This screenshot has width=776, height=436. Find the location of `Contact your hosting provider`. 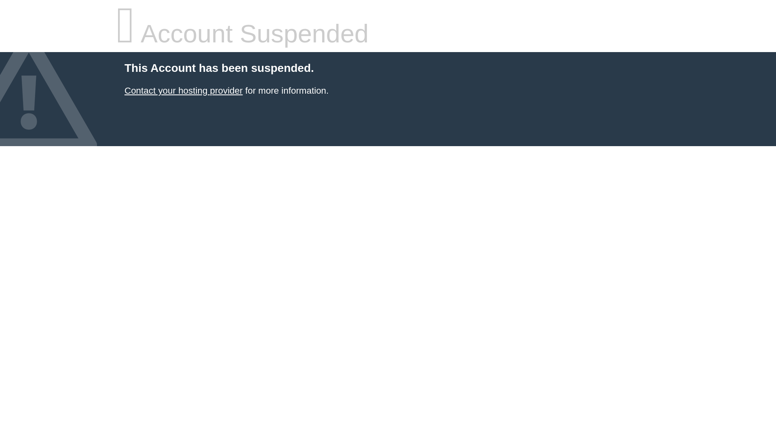

Contact your hosting provider is located at coordinates (183, 90).